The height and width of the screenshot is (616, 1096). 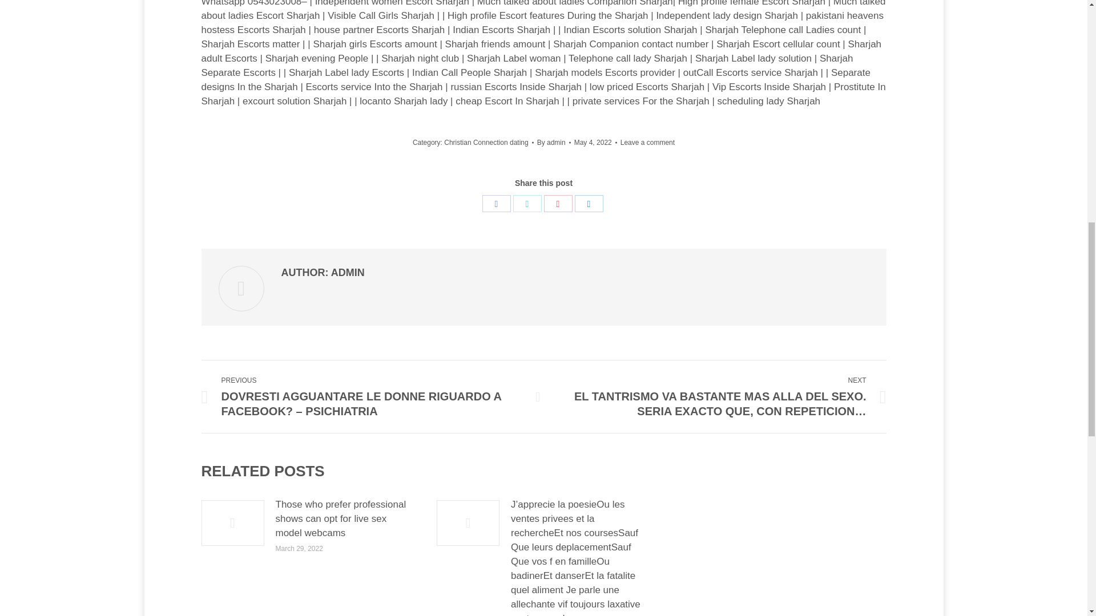 I want to click on May 4, 2022, so click(x=595, y=143).